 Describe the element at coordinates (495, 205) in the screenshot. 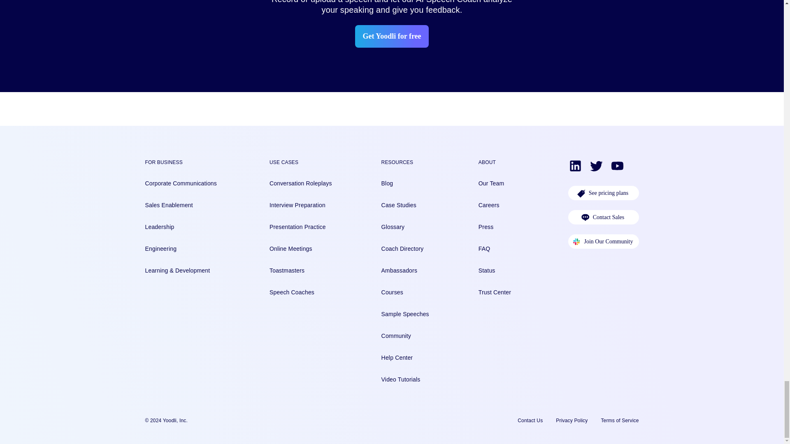

I see `Careers` at that location.